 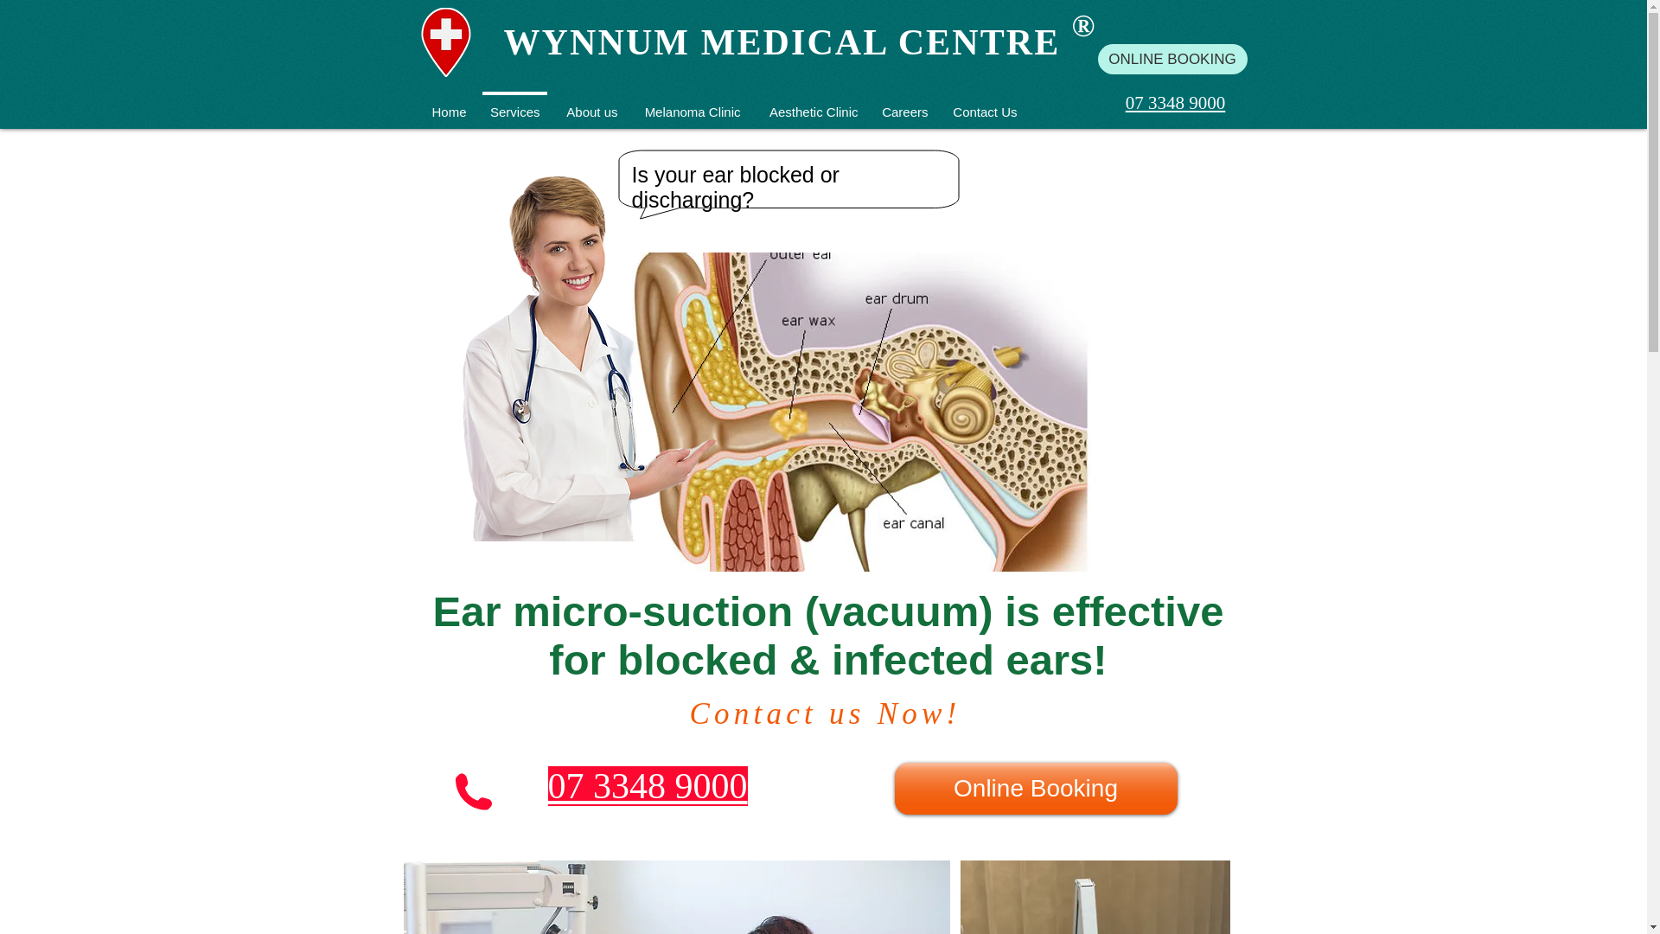 I want to click on Melanoma Clinic, so click(x=690, y=104).